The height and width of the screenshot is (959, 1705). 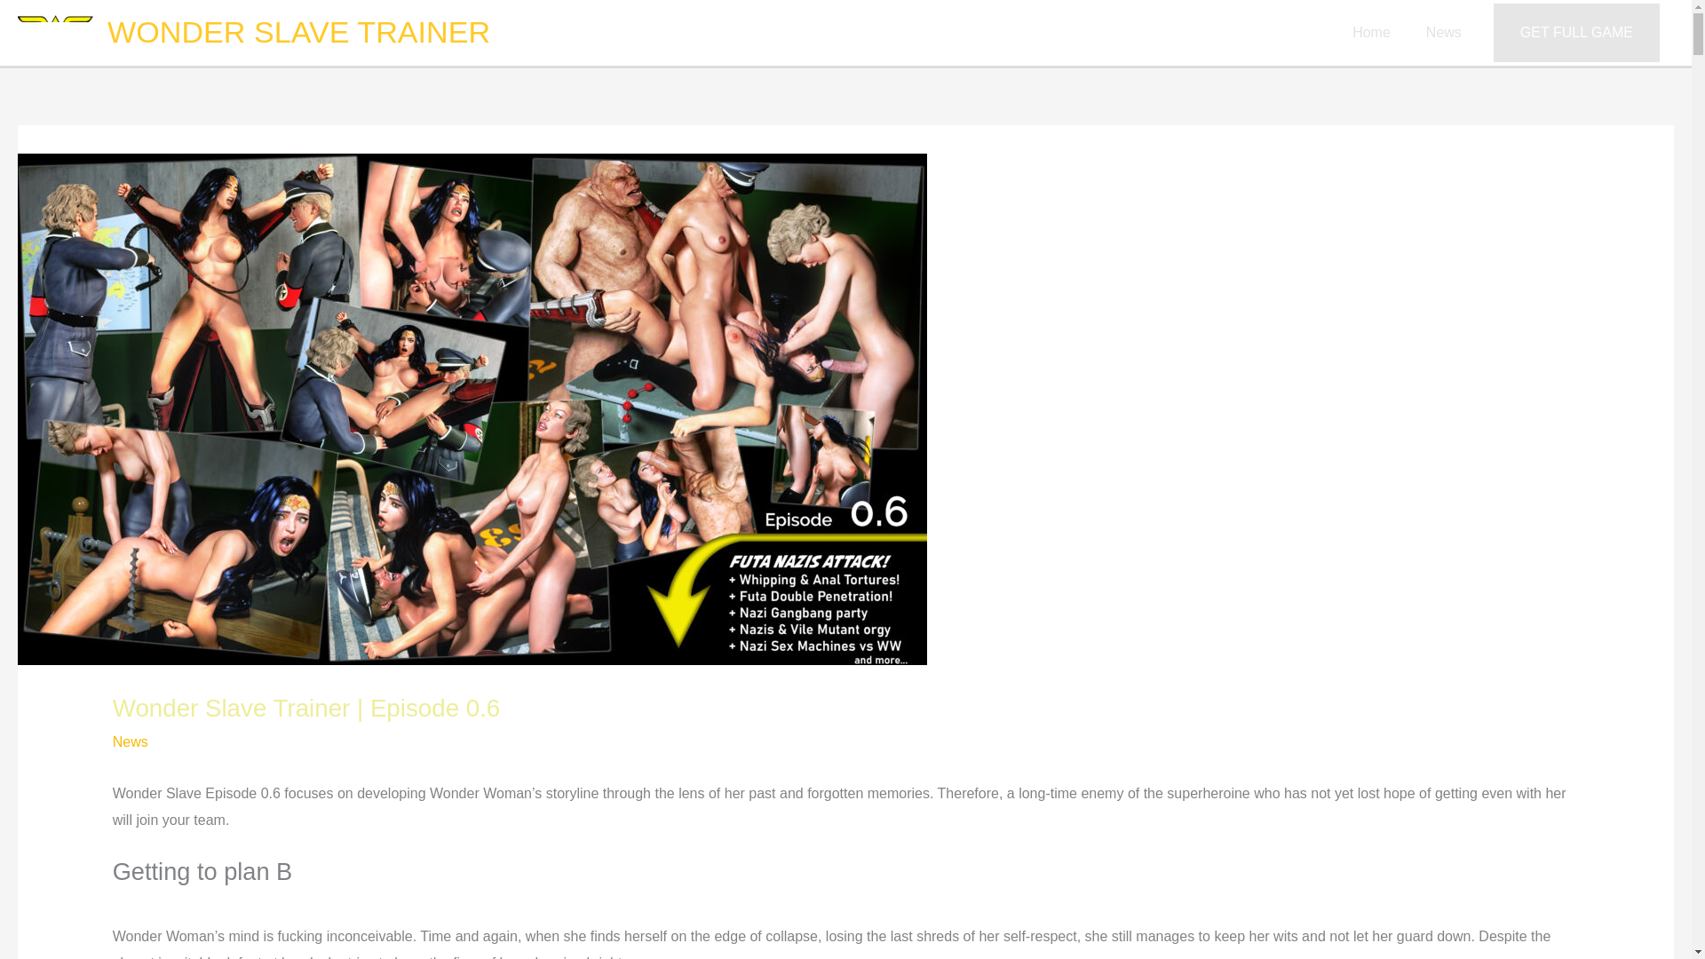 I want to click on WONDER SLAVE TRAINER, so click(x=298, y=32).